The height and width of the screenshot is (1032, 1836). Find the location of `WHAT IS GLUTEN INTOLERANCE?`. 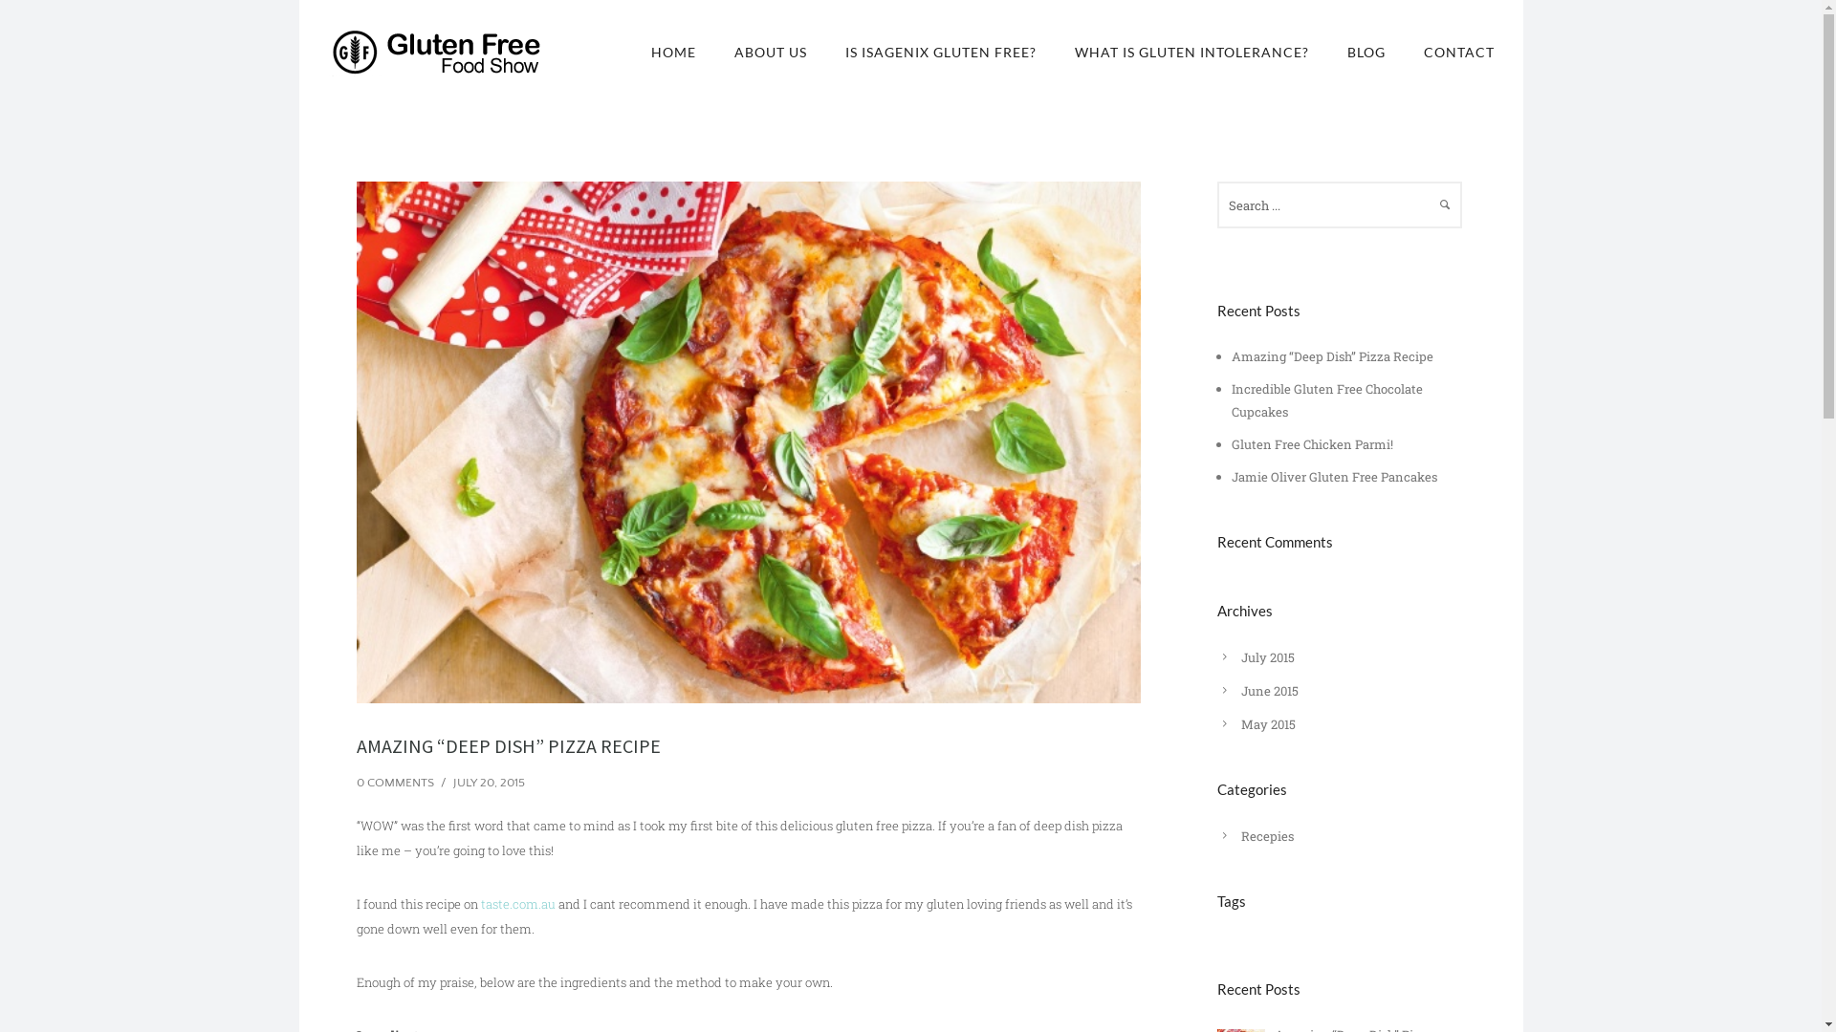

WHAT IS GLUTEN INTOLERANCE? is located at coordinates (1191, 52).